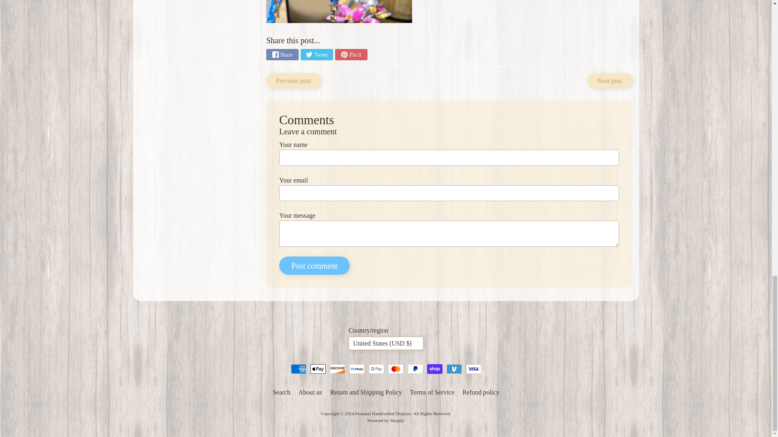 This screenshot has width=778, height=437. What do you see at coordinates (474, 369) in the screenshot?
I see `Visa` at bounding box center [474, 369].